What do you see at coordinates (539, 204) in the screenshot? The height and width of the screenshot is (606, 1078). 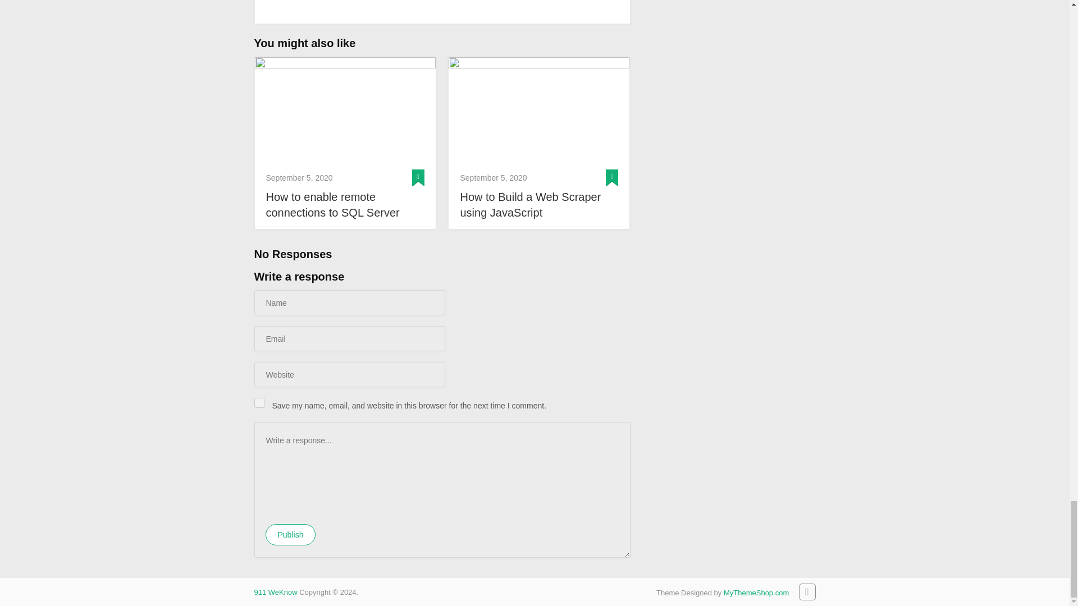 I see `How to Build a Web Scraper using JavaScript` at bounding box center [539, 204].